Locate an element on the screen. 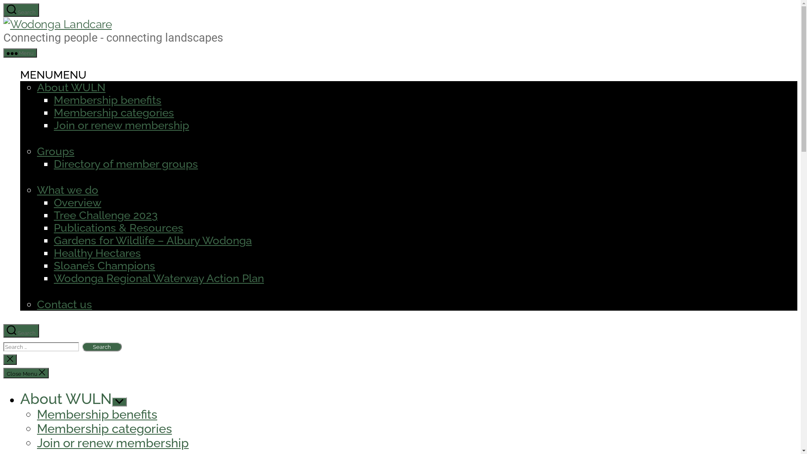 The image size is (807, 454). Search is located at coordinates (102, 347).